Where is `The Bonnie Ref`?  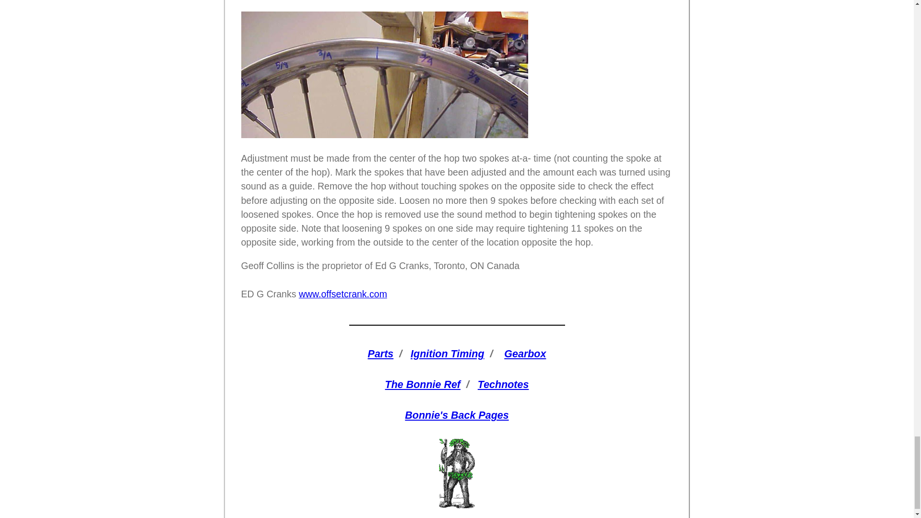 The Bonnie Ref is located at coordinates (423, 385).